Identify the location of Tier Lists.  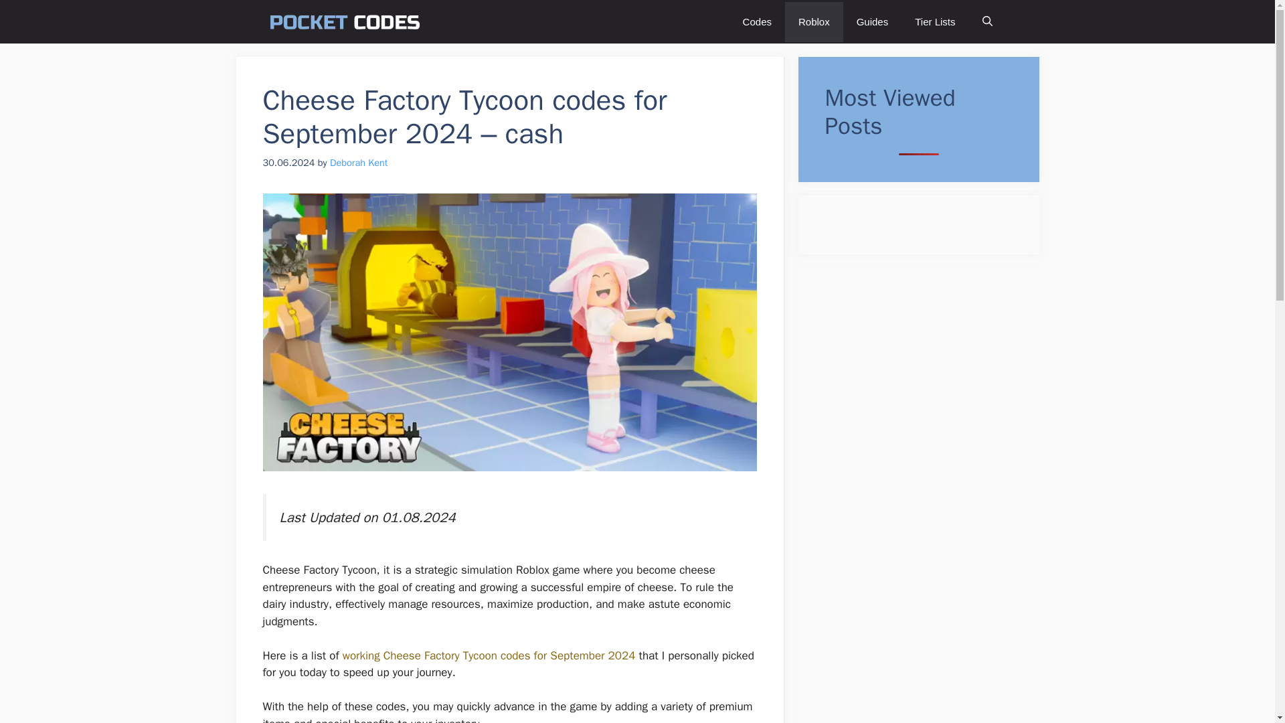
(935, 21).